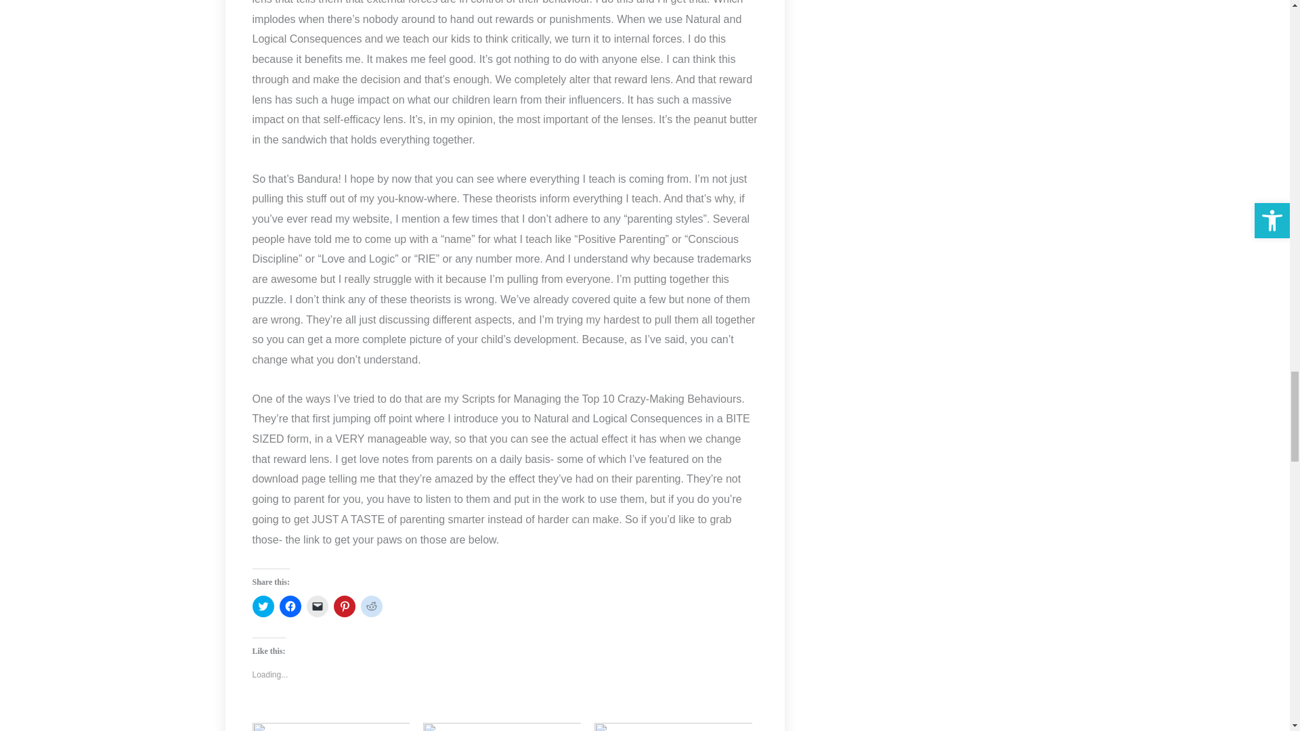 This screenshot has height=731, width=1300. What do you see at coordinates (673, 727) in the screenshot?
I see `Early Childhood Theorists: Loris Malaguzzi` at bounding box center [673, 727].